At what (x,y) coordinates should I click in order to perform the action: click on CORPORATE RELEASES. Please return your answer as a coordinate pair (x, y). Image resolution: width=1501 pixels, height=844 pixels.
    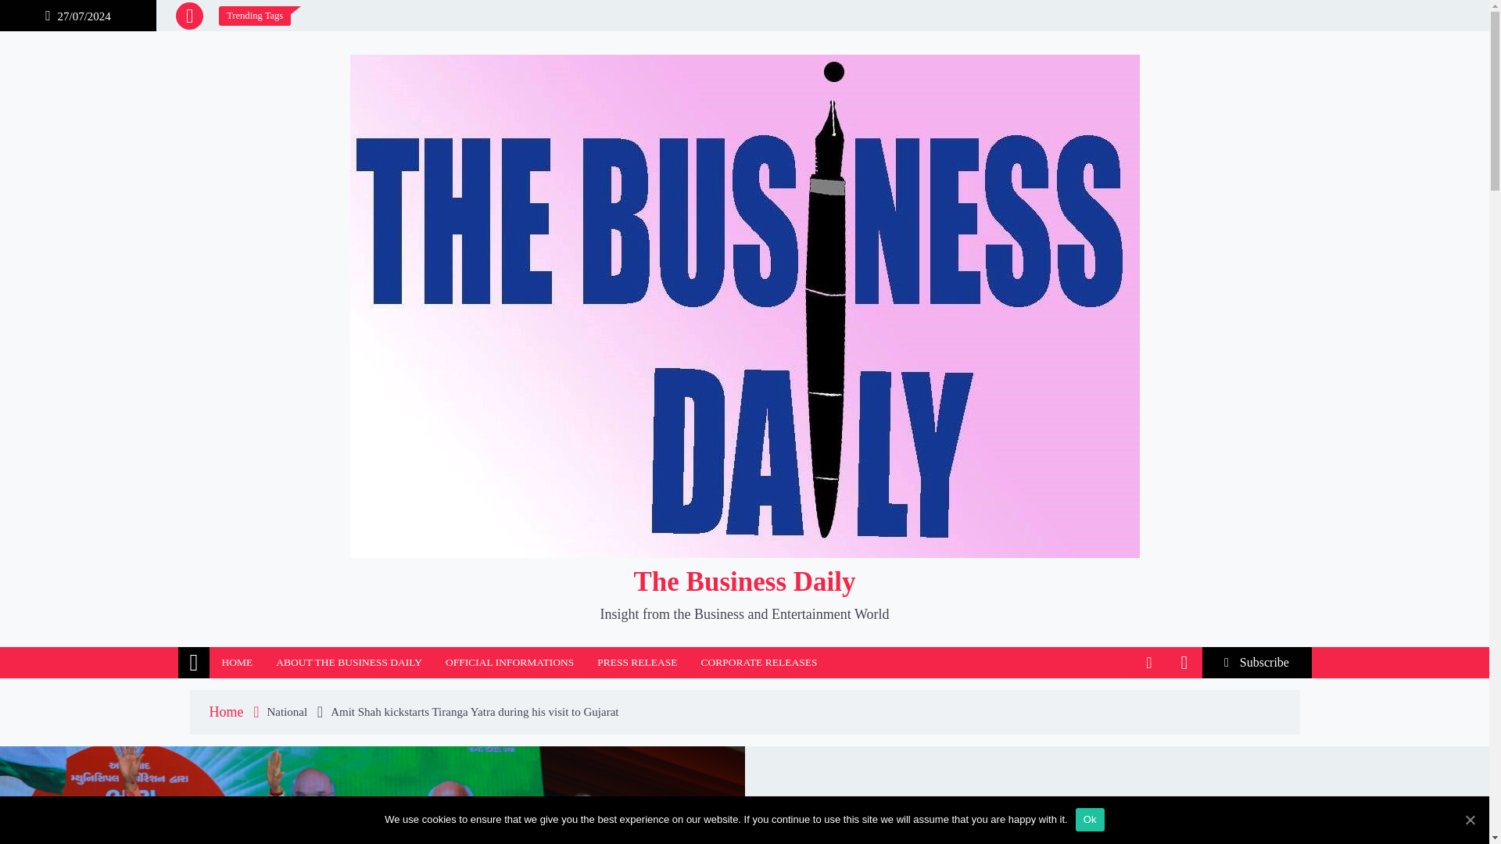
    Looking at the image, I should click on (759, 663).